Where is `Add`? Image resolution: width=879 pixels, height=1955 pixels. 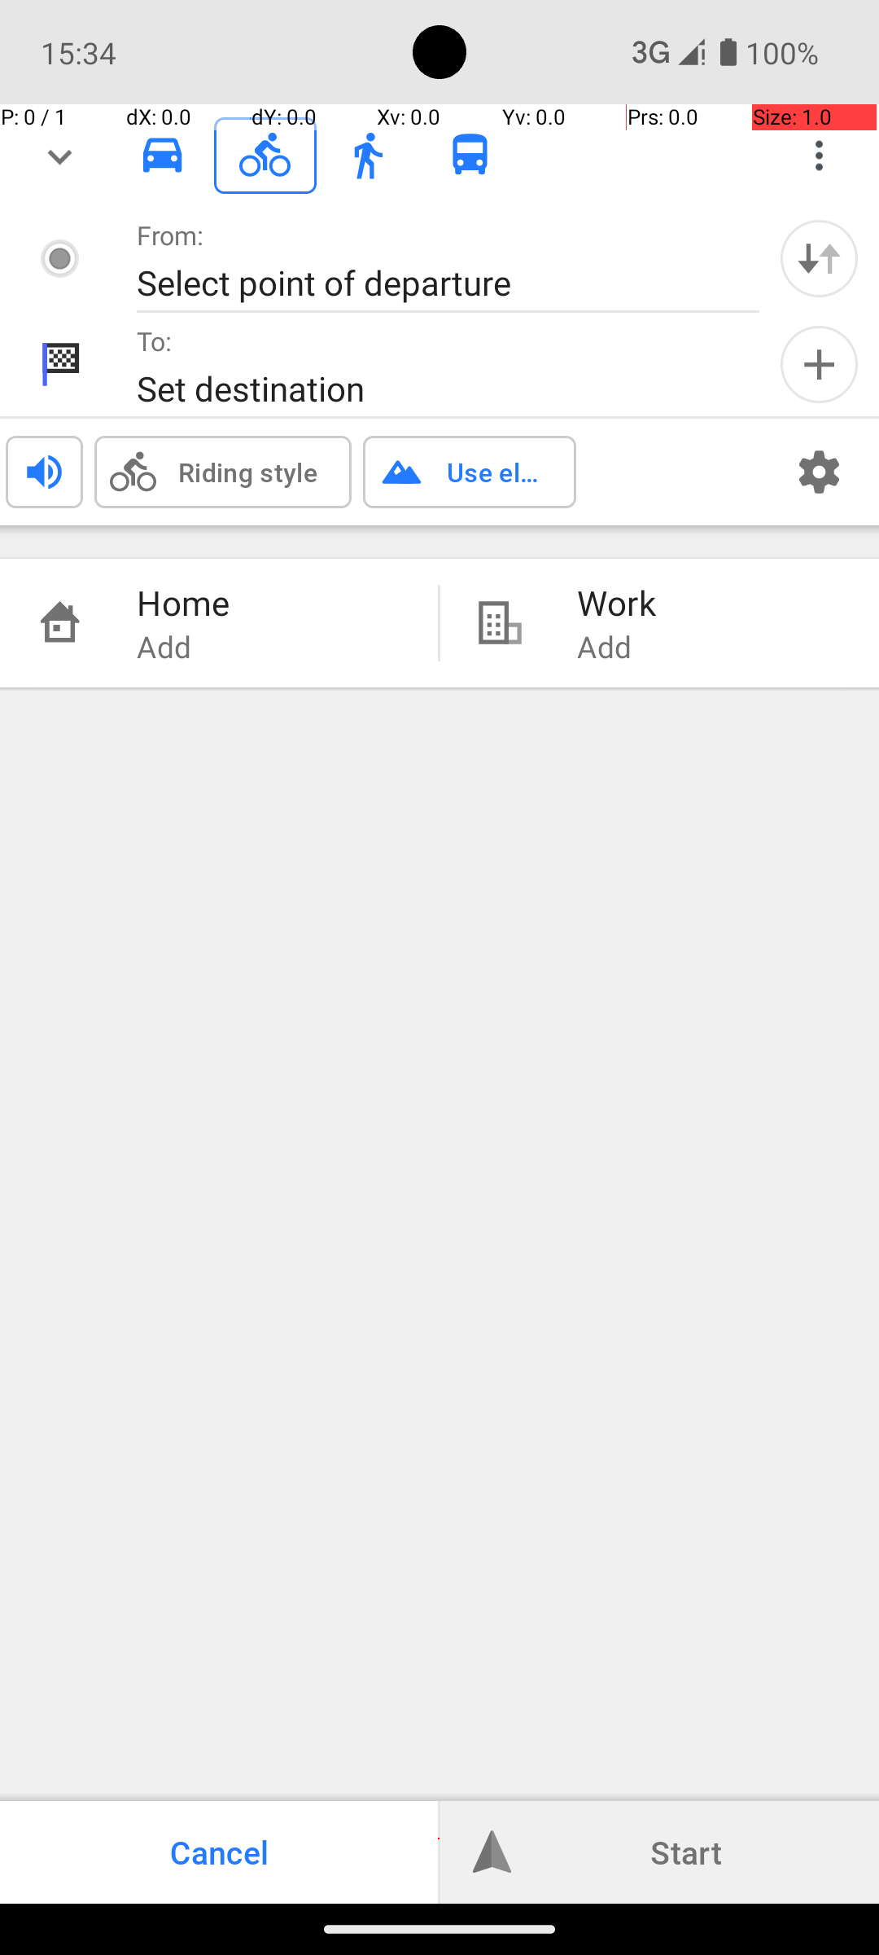
Add is located at coordinates (819, 365).